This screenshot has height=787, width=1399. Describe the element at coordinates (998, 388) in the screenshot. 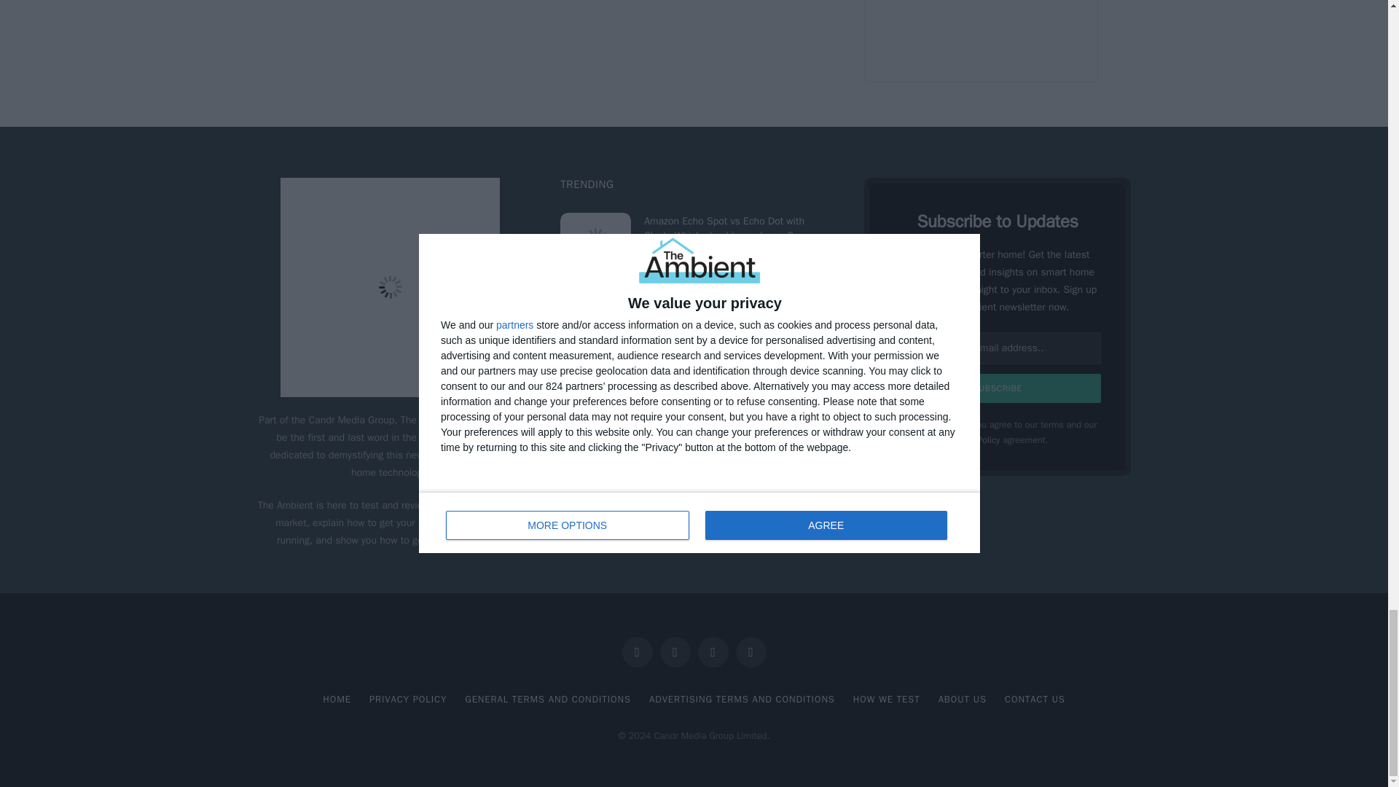

I see `Subscribe` at that location.